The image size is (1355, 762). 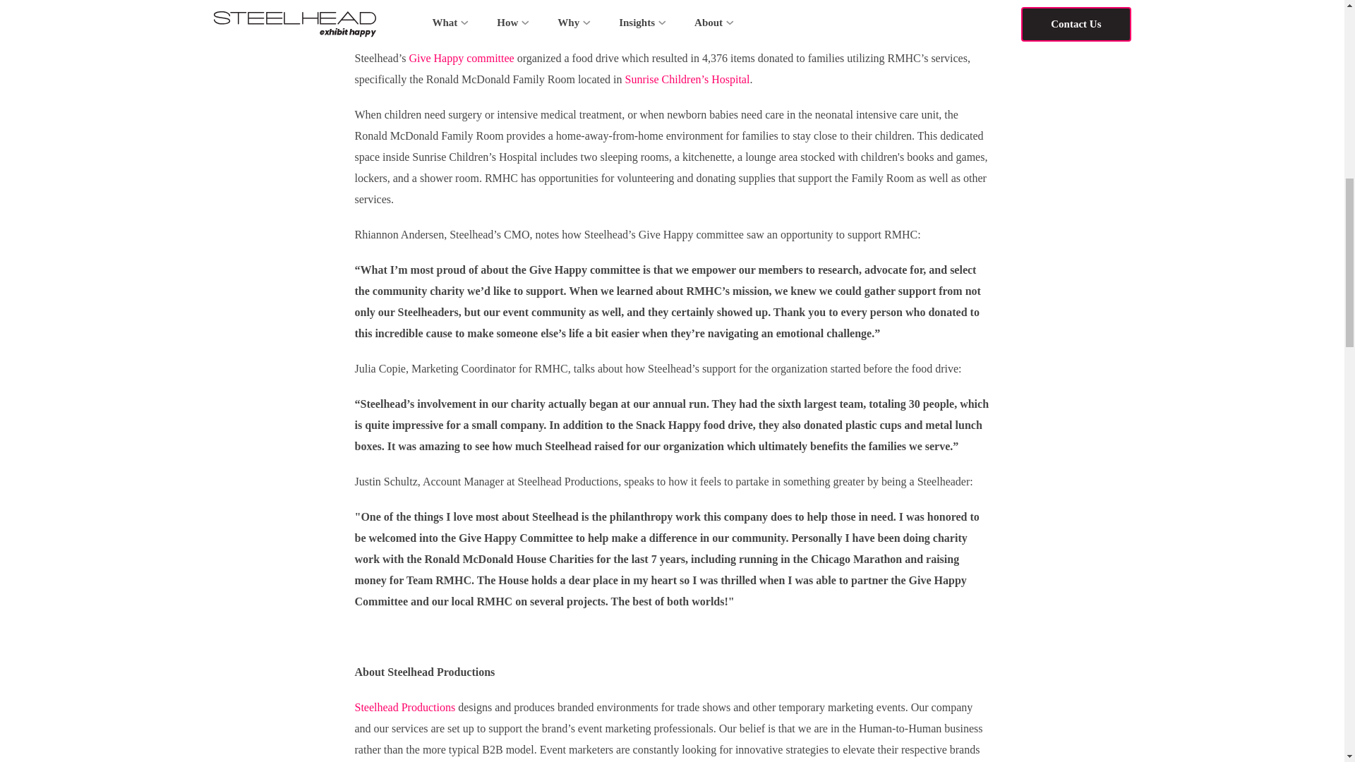 I want to click on Steelhead Productions, so click(x=404, y=707).